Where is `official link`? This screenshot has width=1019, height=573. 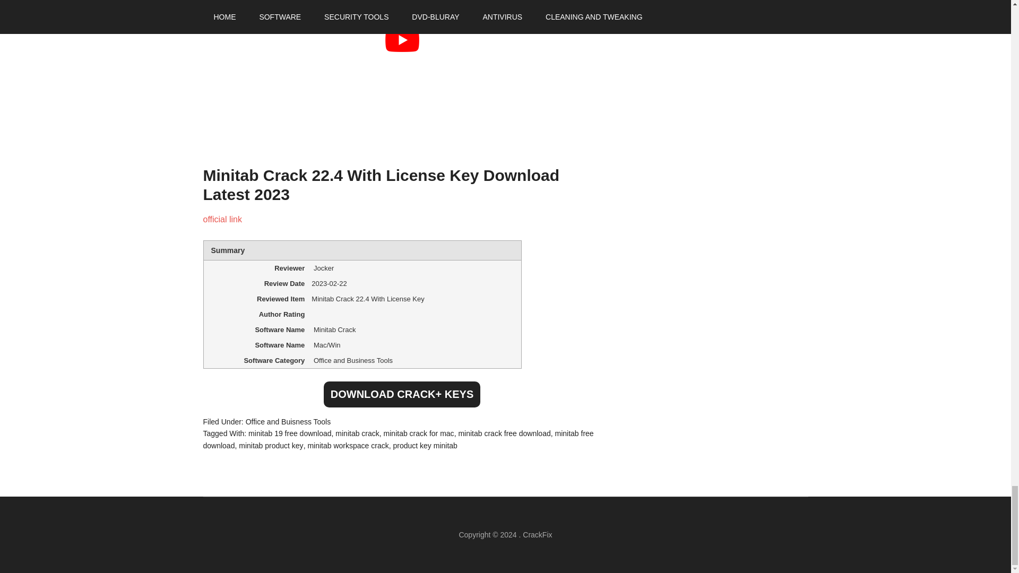 official link is located at coordinates (222, 220).